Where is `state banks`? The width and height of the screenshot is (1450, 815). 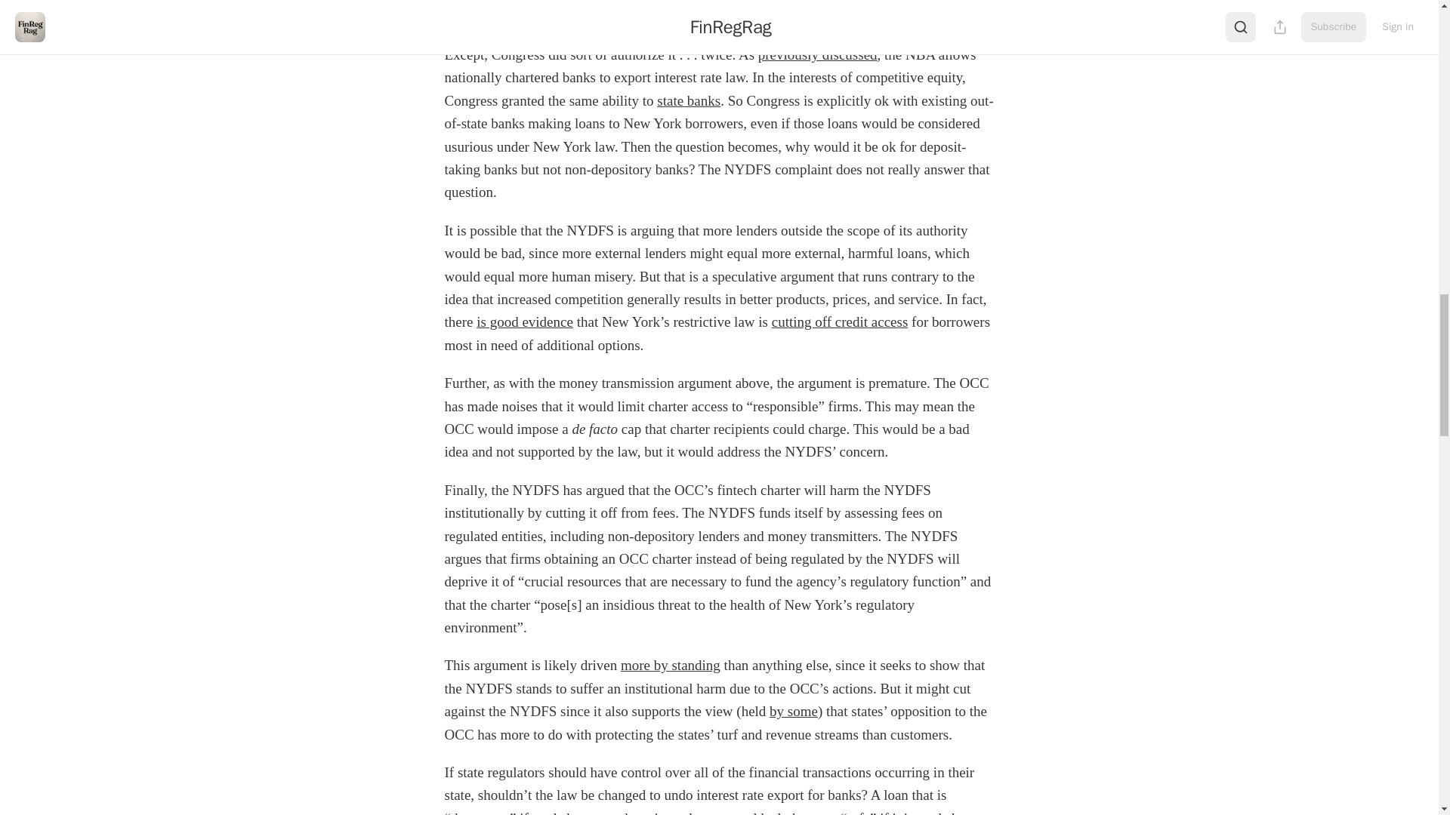
state banks is located at coordinates (689, 100).